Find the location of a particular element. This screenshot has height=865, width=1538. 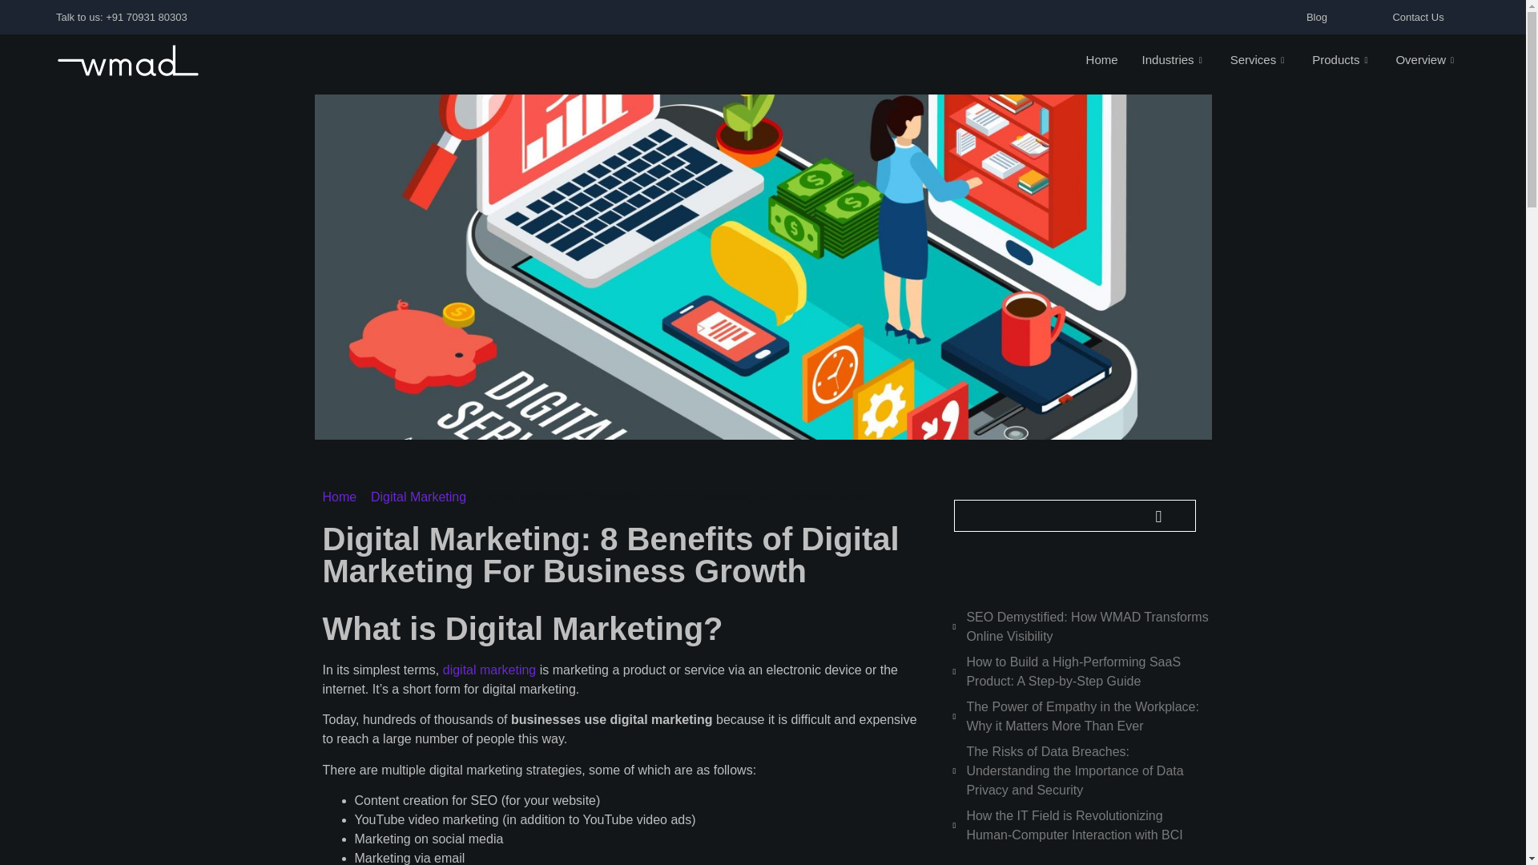

Overview is located at coordinates (1426, 61).